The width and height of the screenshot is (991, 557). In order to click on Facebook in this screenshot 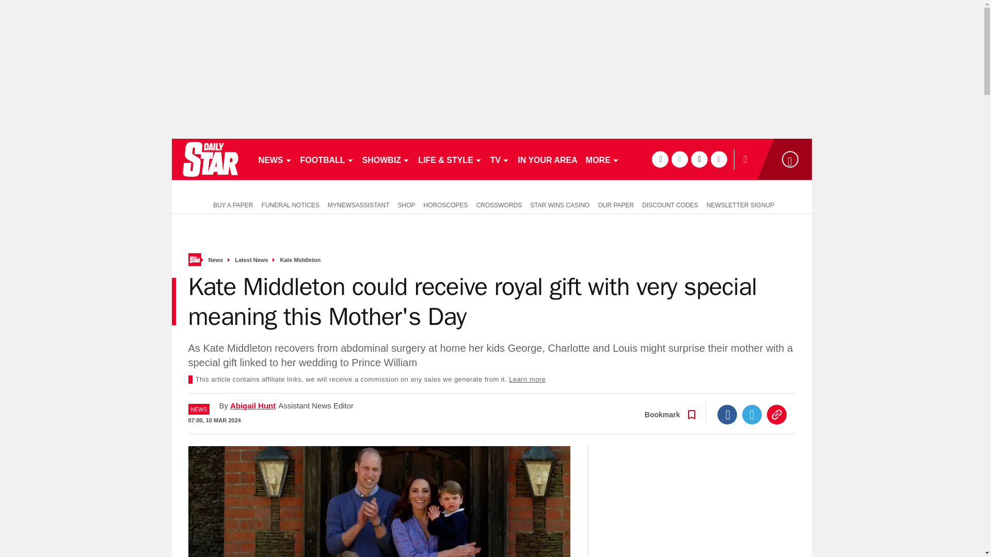, I will do `click(727, 415)`.